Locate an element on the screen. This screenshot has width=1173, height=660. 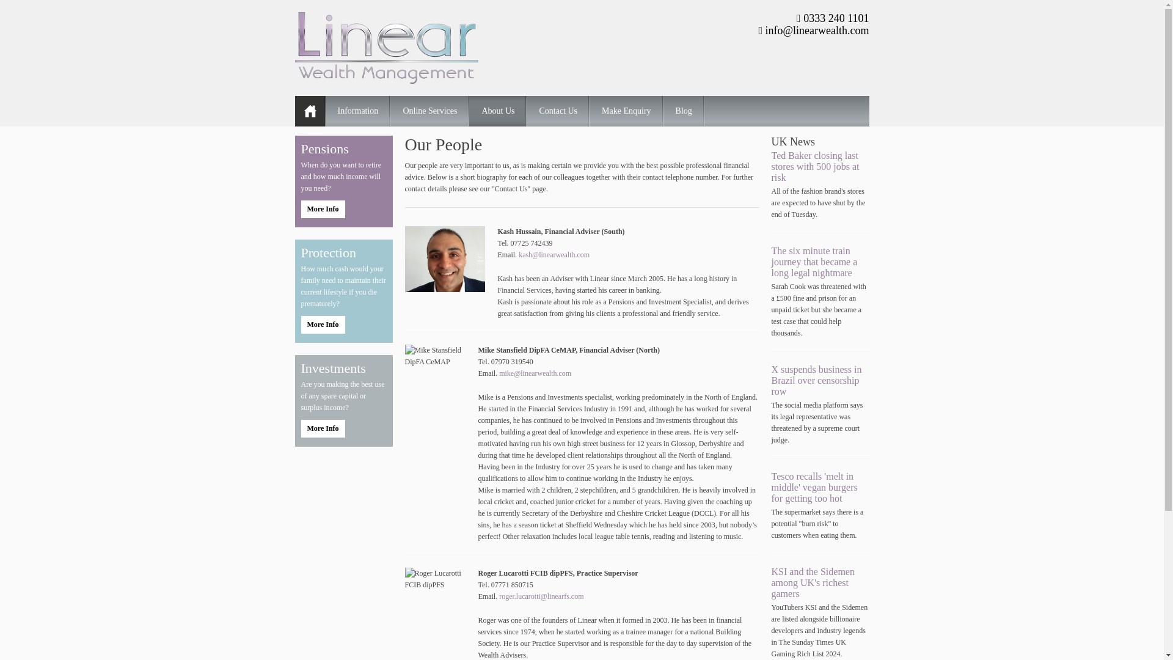
More Info is located at coordinates (323, 325).